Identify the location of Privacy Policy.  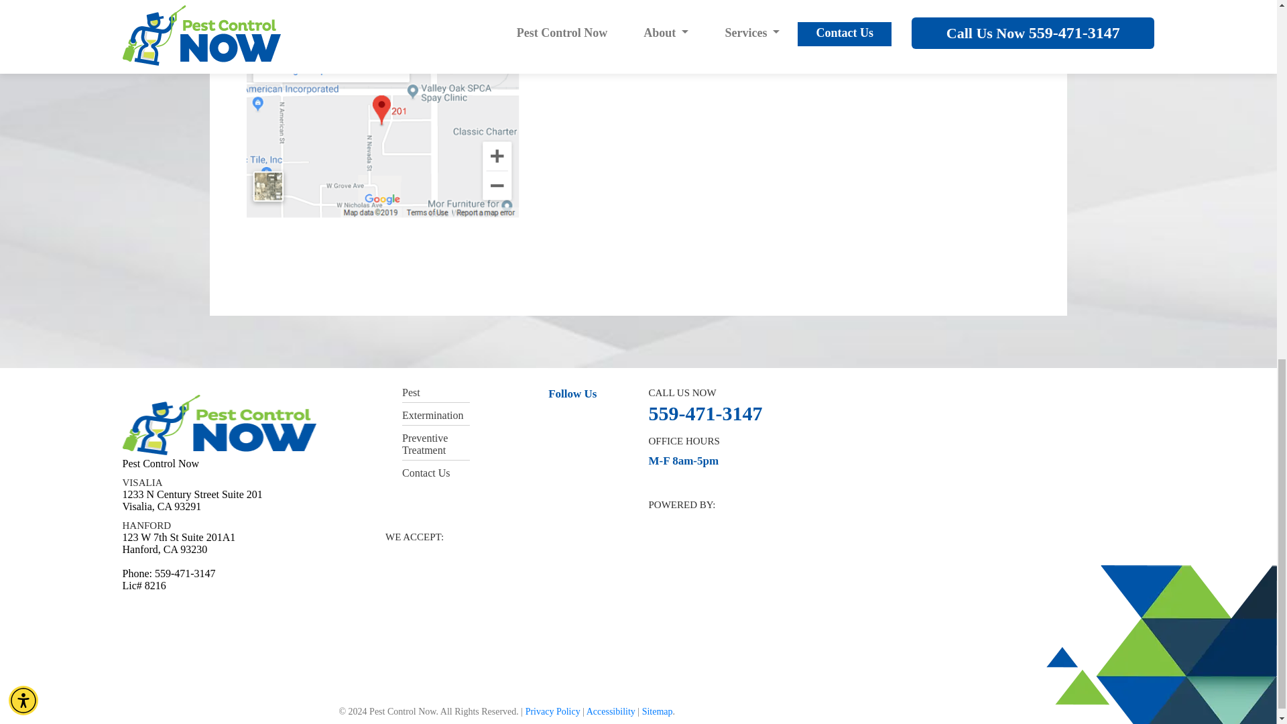
(552, 712).